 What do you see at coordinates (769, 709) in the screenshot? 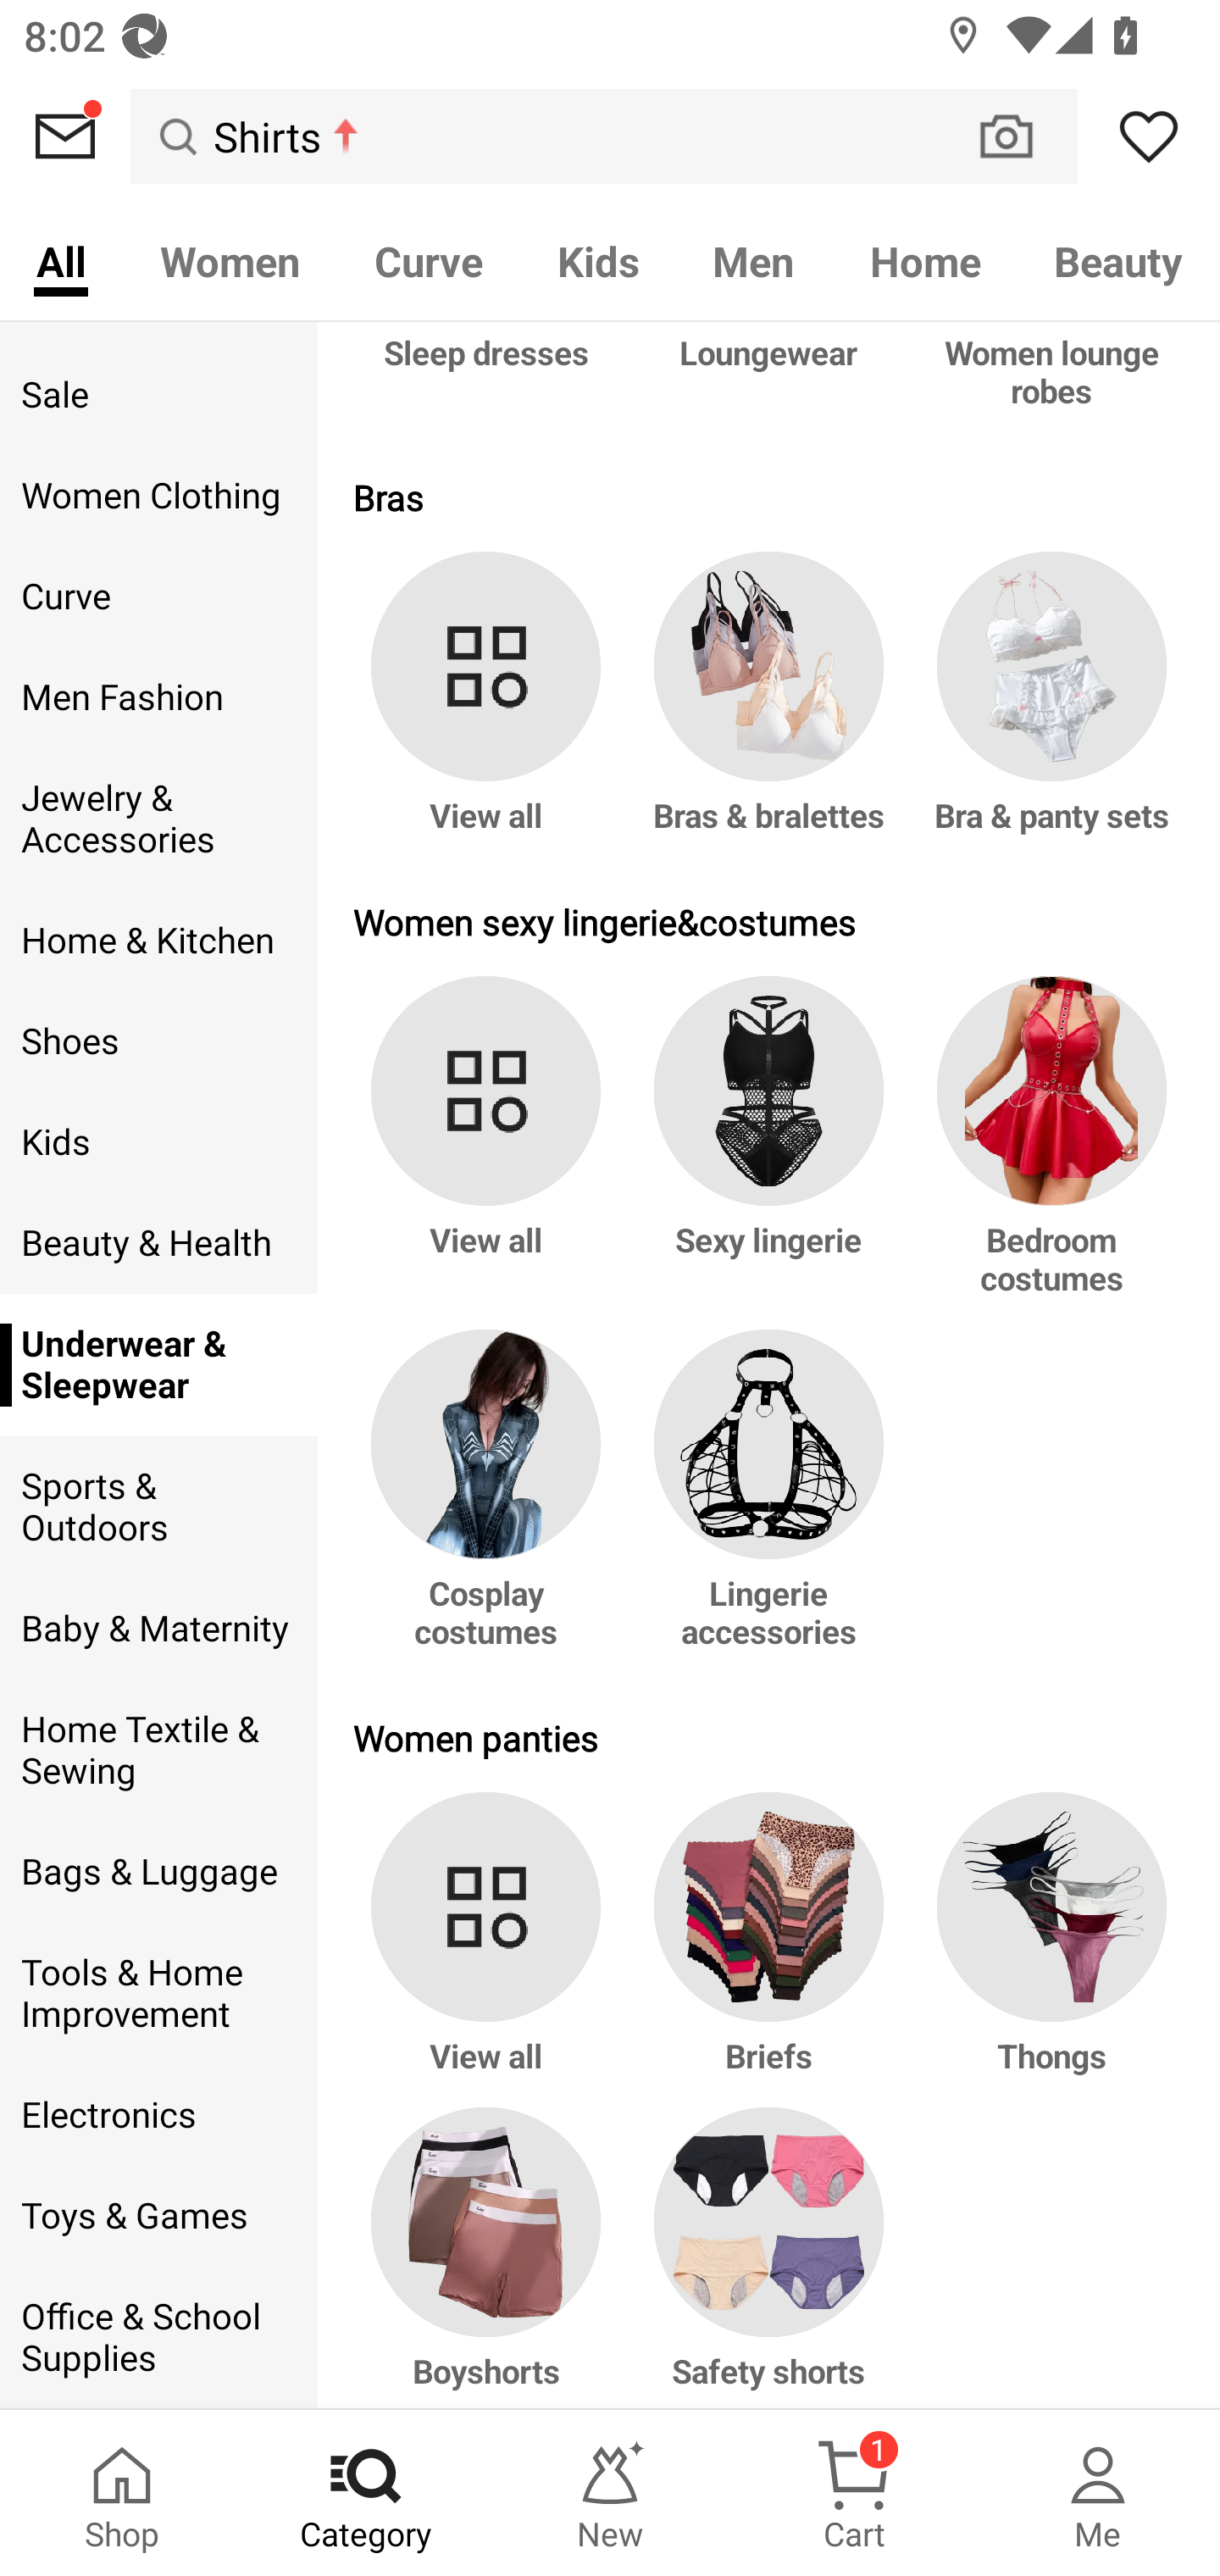
I see `Bras & bralettes` at bounding box center [769, 709].